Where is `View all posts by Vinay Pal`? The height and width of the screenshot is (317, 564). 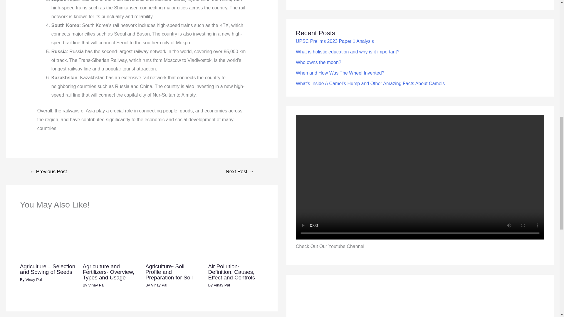
View all posts by Vinay Pal is located at coordinates (96, 285).